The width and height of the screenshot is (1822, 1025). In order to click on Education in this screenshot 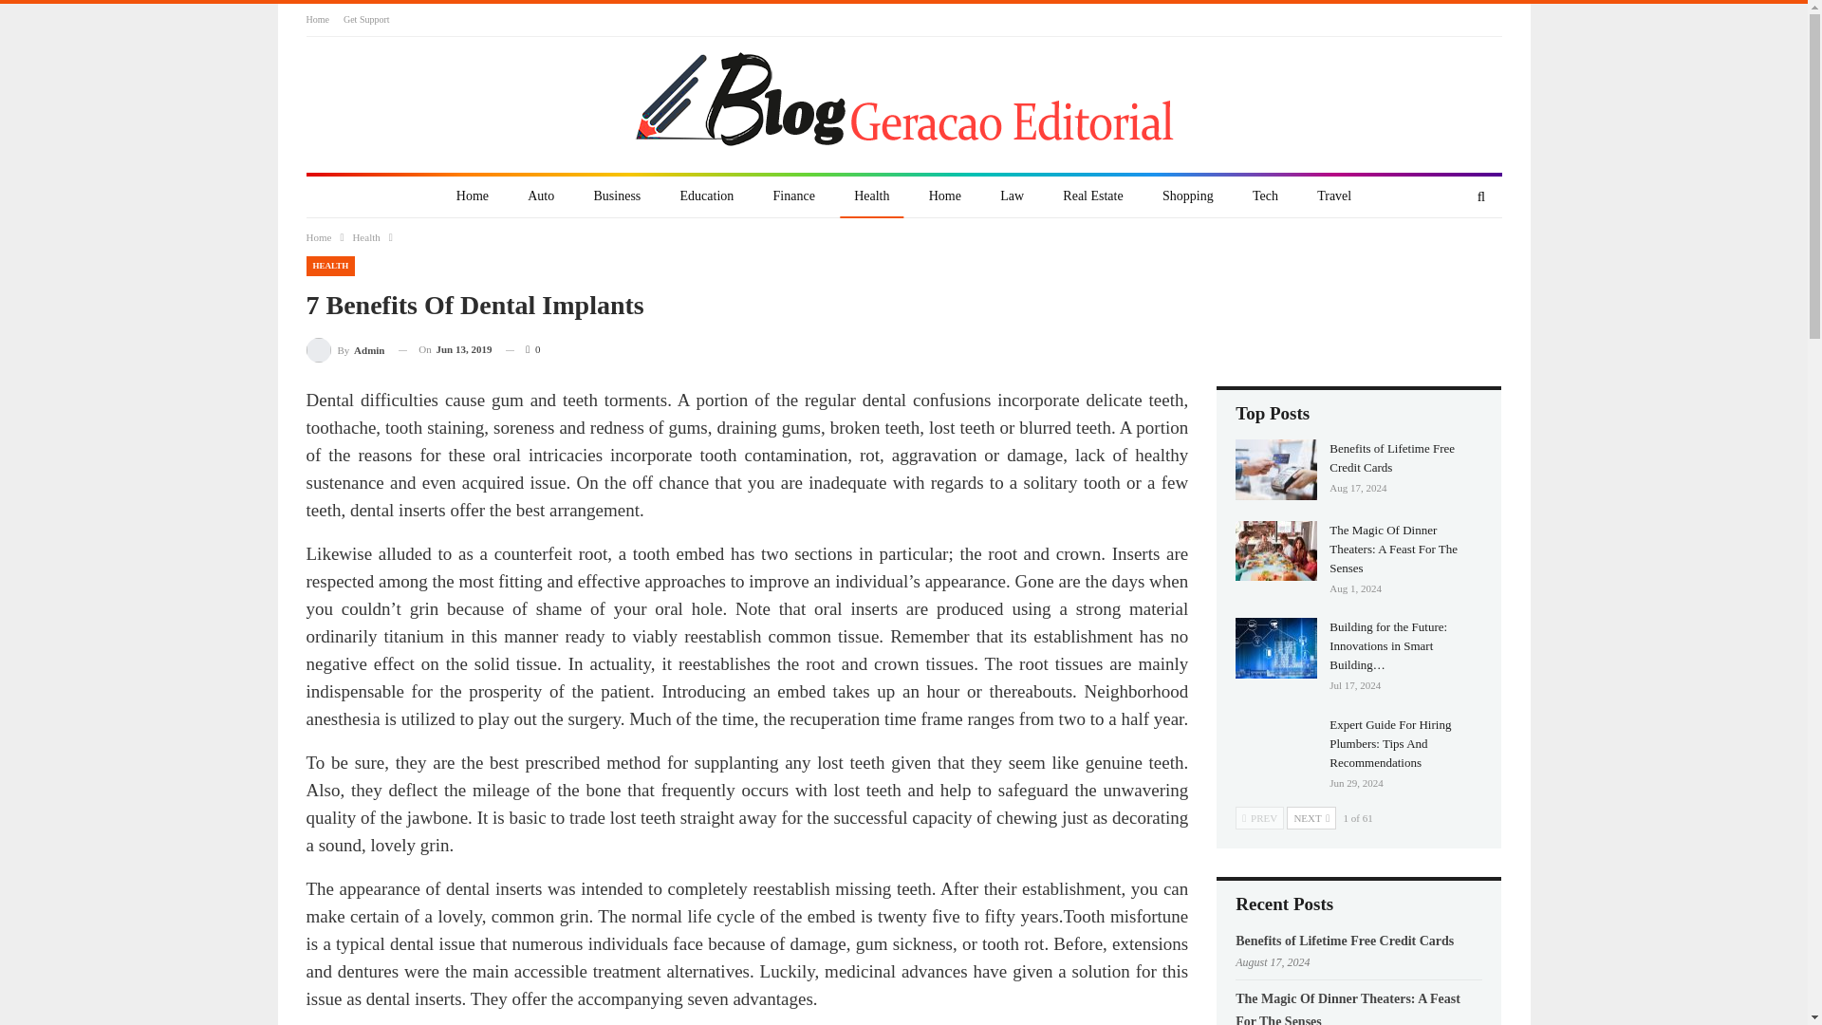, I will do `click(708, 196)`.